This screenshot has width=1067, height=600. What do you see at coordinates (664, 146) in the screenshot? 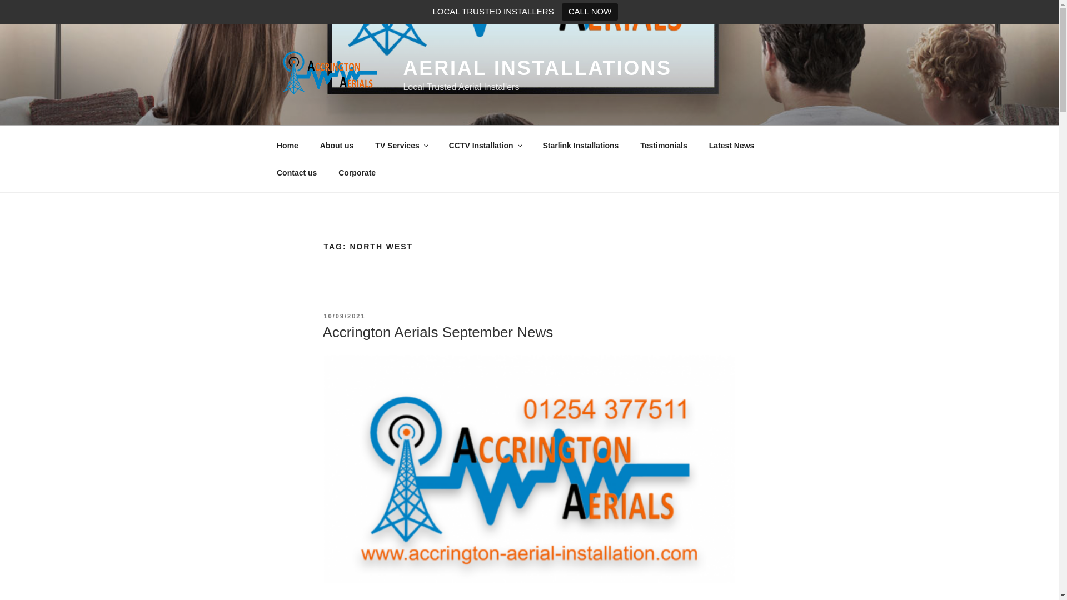
I see `Testimonials` at bounding box center [664, 146].